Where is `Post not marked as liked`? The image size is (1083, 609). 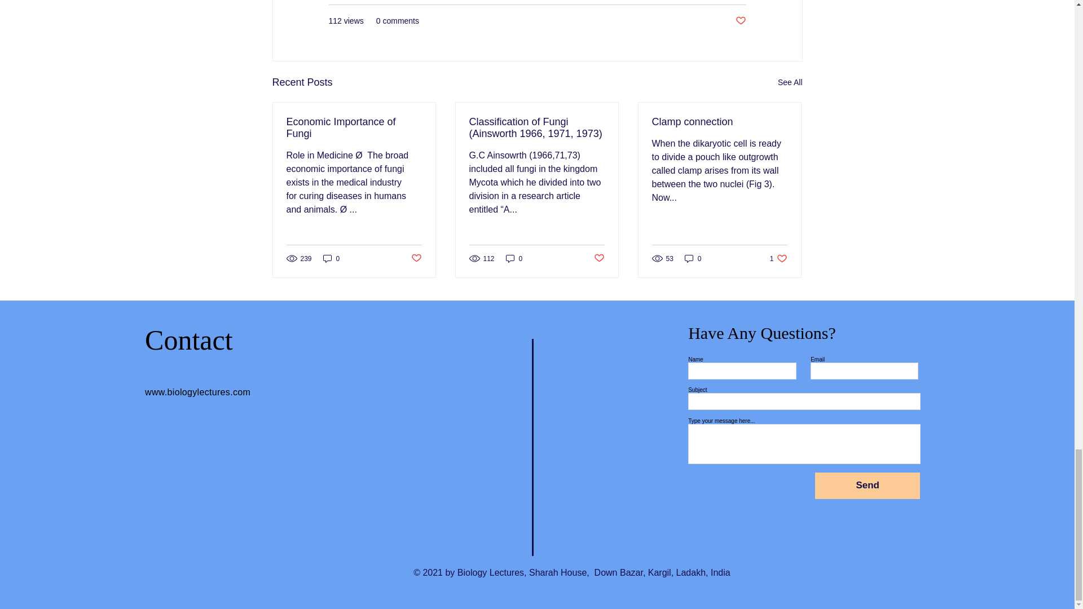
Post not marked as liked is located at coordinates (415, 258).